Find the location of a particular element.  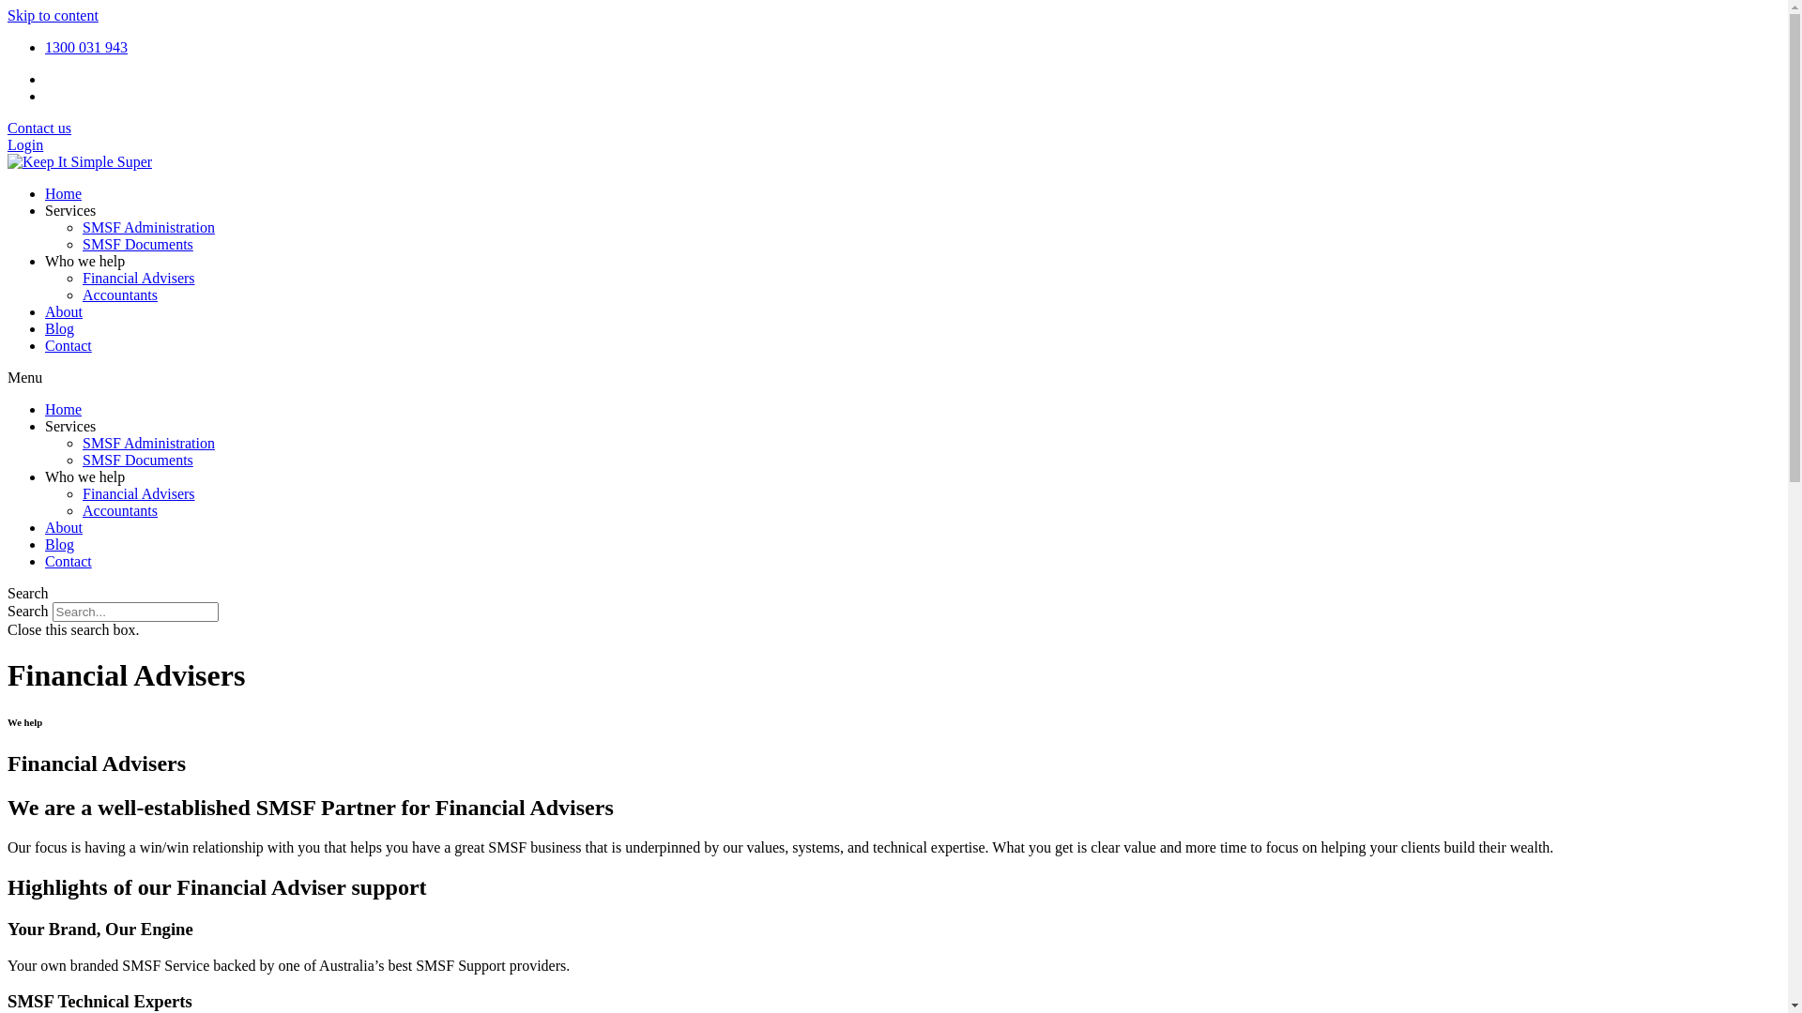

Home is located at coordinates (64, 409).